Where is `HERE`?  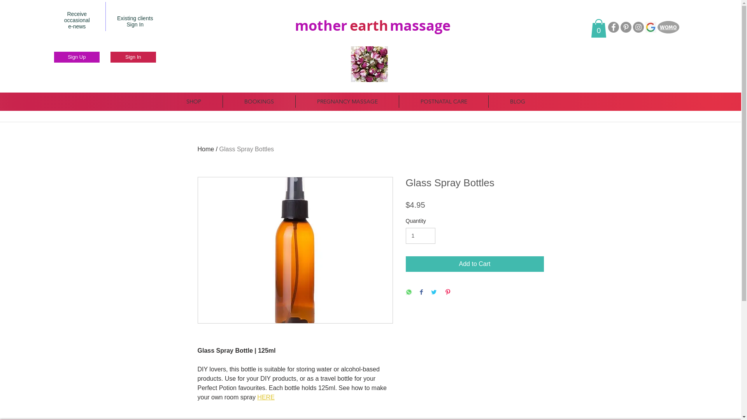
HERE is located at coordinates (266, 397).